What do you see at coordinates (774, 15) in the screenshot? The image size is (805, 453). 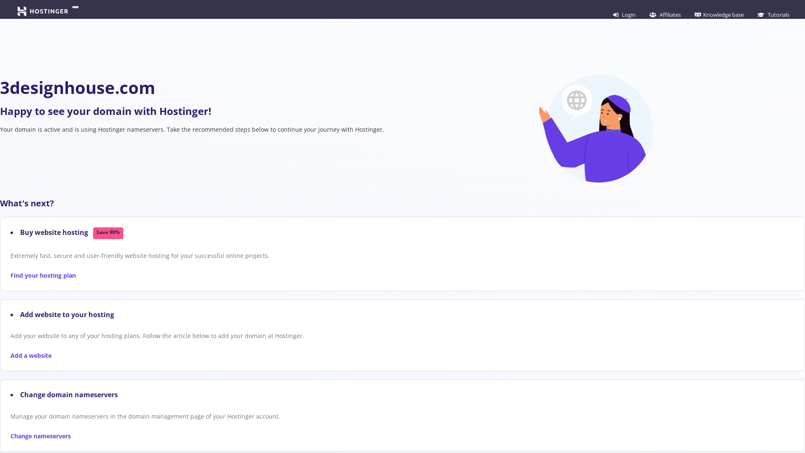 I see `Tutorials` at bounding box center [774, 15].